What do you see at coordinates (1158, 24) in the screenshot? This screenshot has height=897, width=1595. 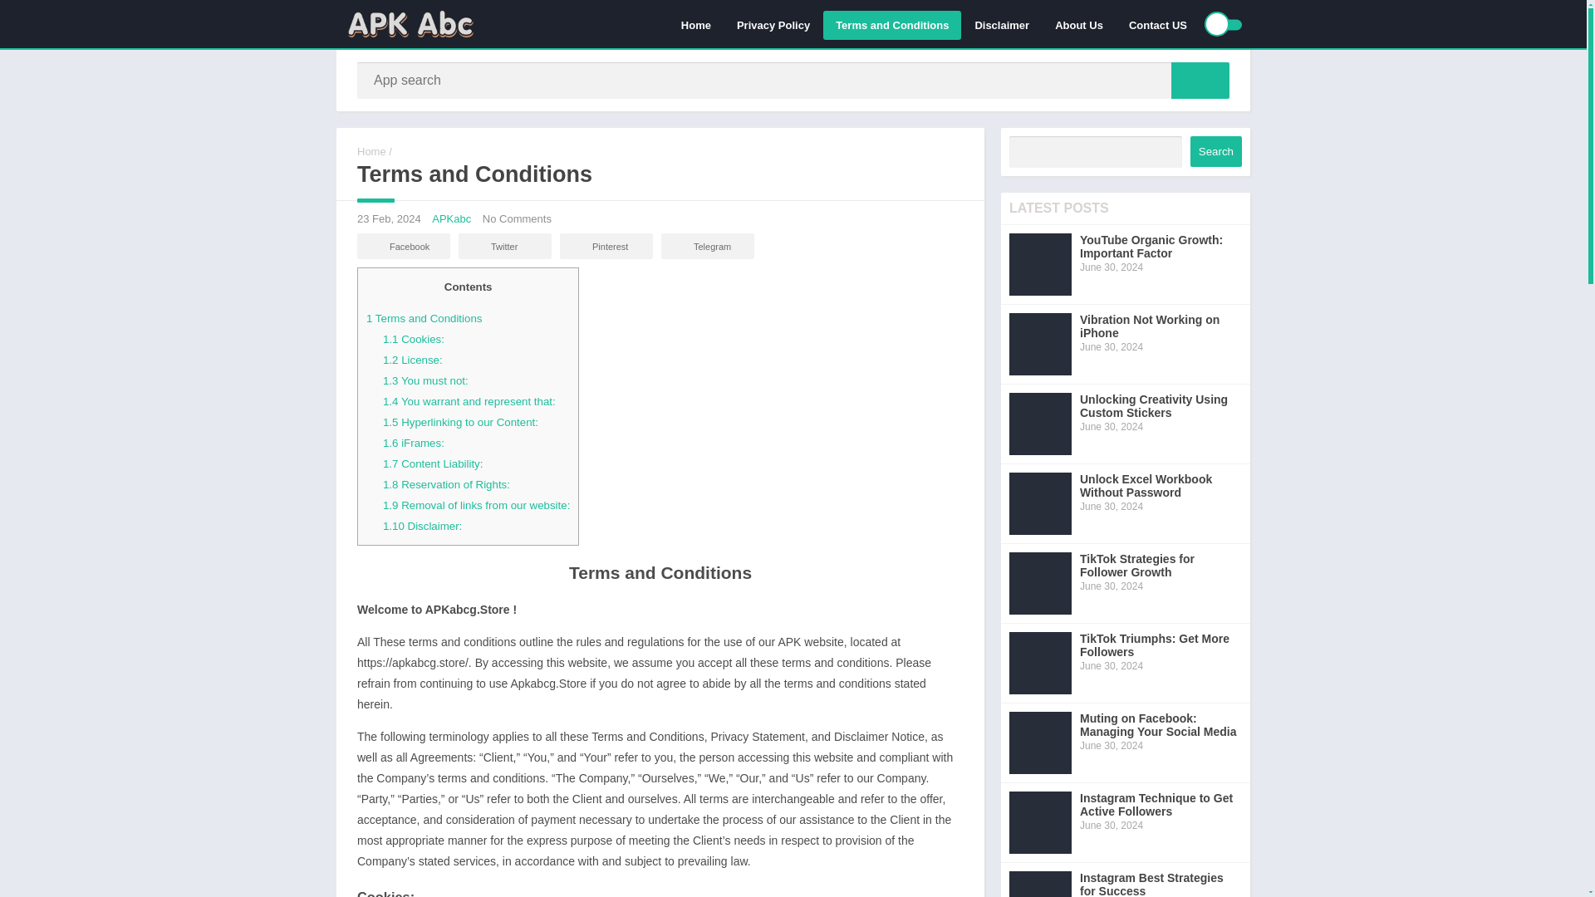 I see `Contact US` at bounding box center [1158, 24].